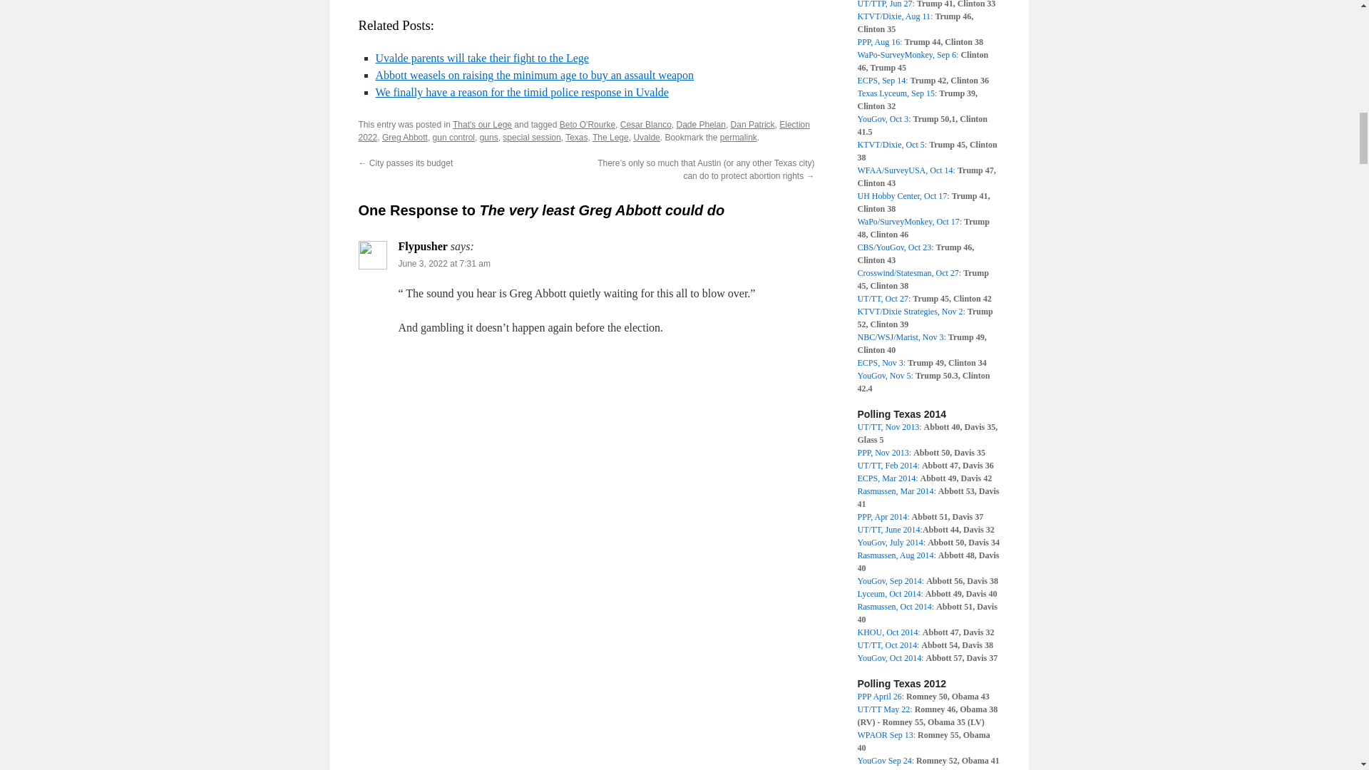  What do you see at coordinates (646, 137) in the screenshot?
I see `Uvalde` at bounding box center [646, 137].